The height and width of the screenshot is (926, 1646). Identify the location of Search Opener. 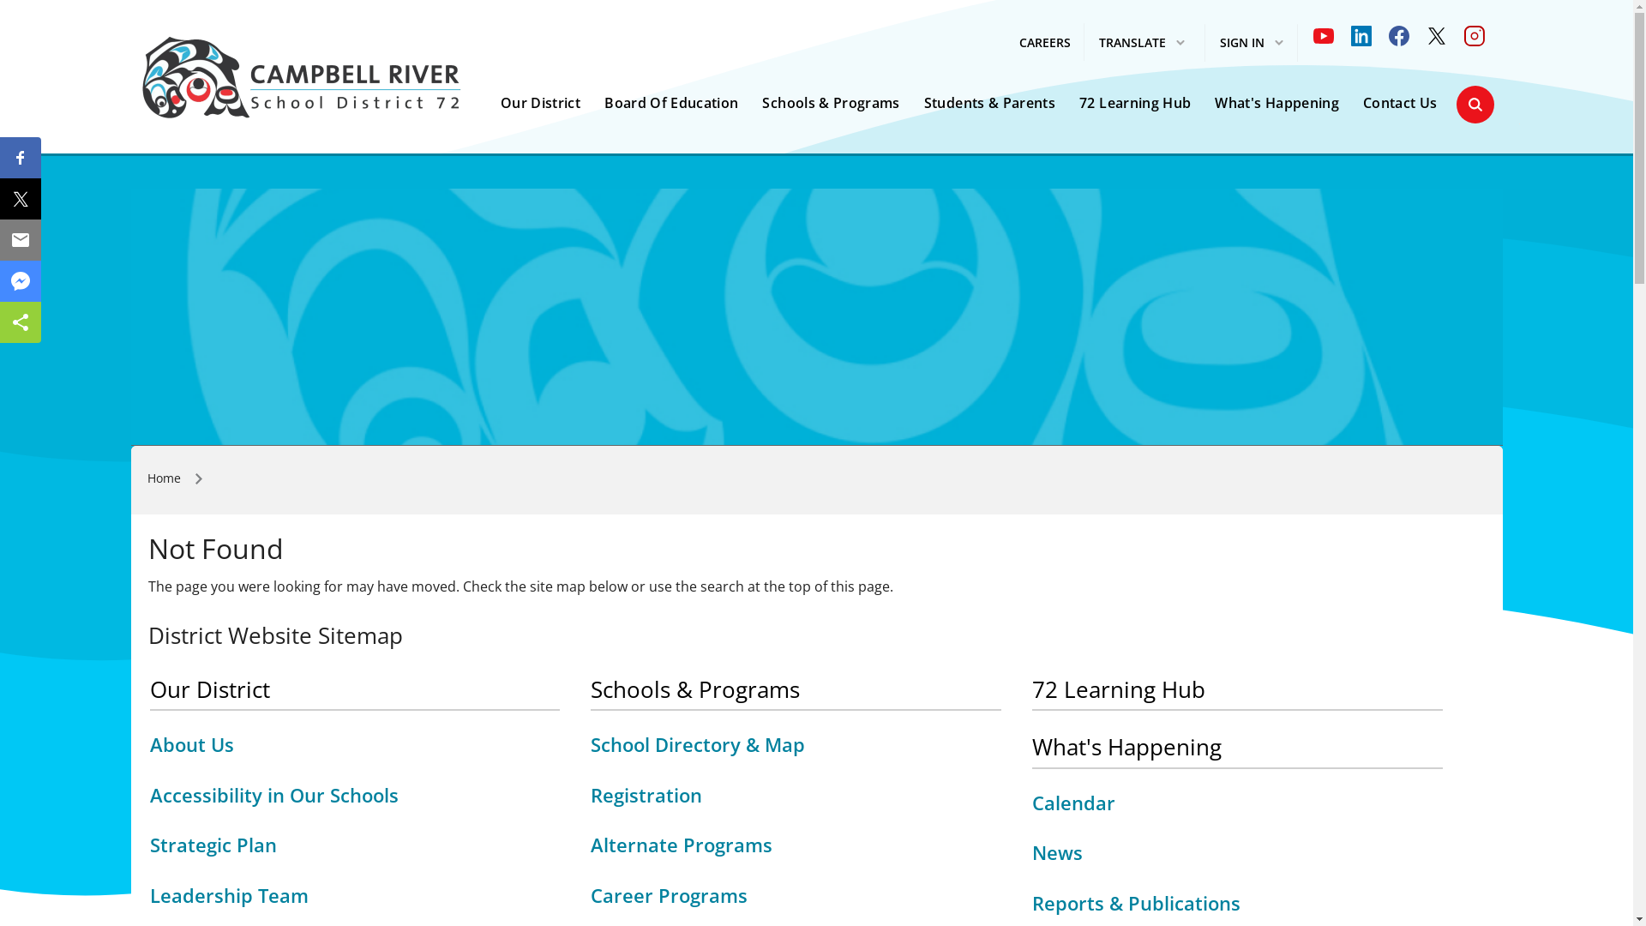
(1475, 105).